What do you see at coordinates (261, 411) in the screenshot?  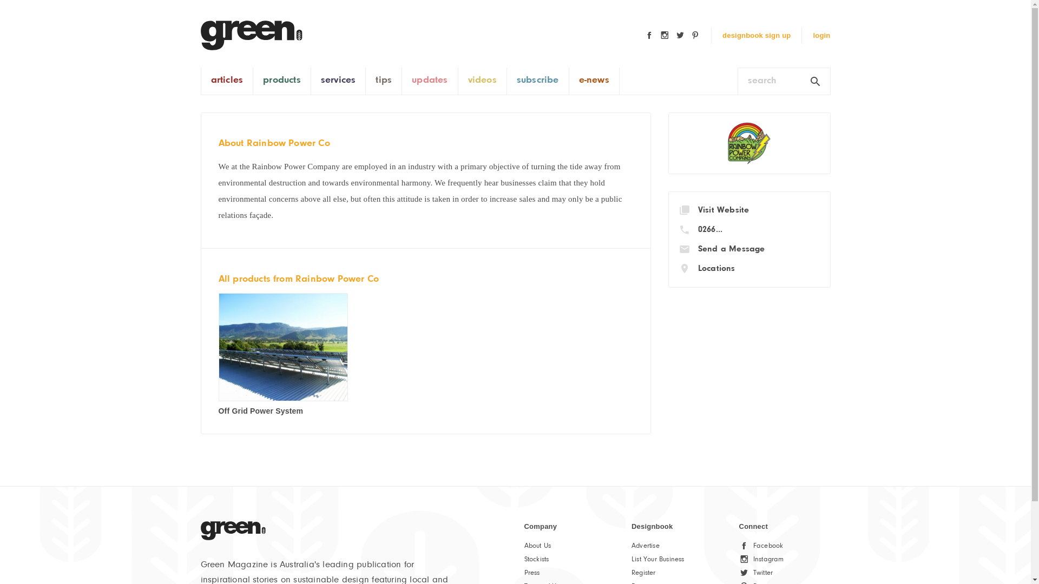 I see `Off Grid Power System` at bounding box center [261, 411].